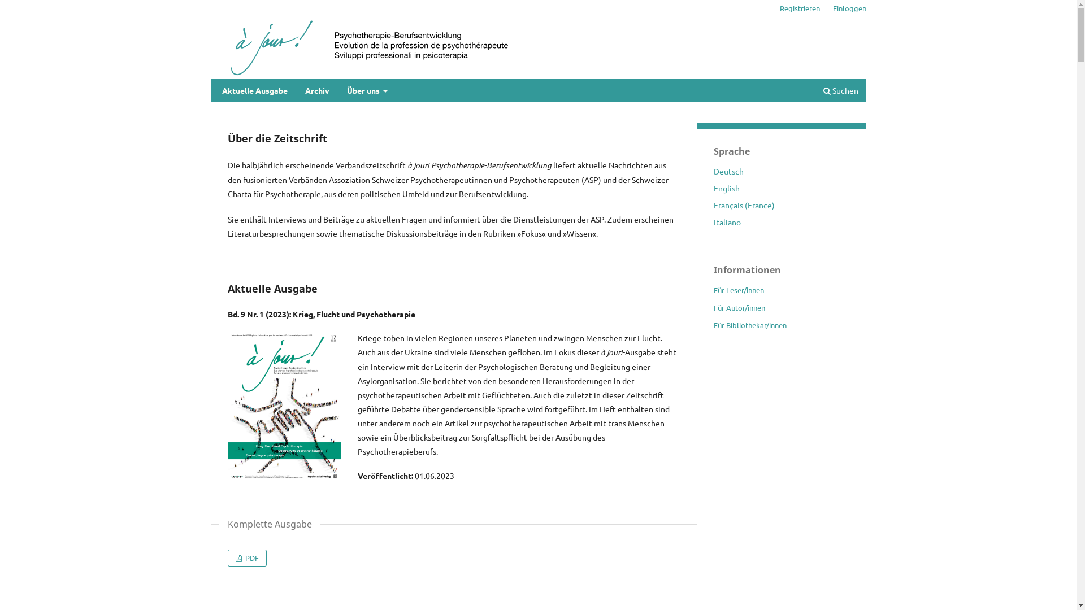 Image resolution: width=1085 pixels, height=610 pixels. Describe the element at coordinates (850, 8) in the screenshot. I see `Einloggen` at that location.